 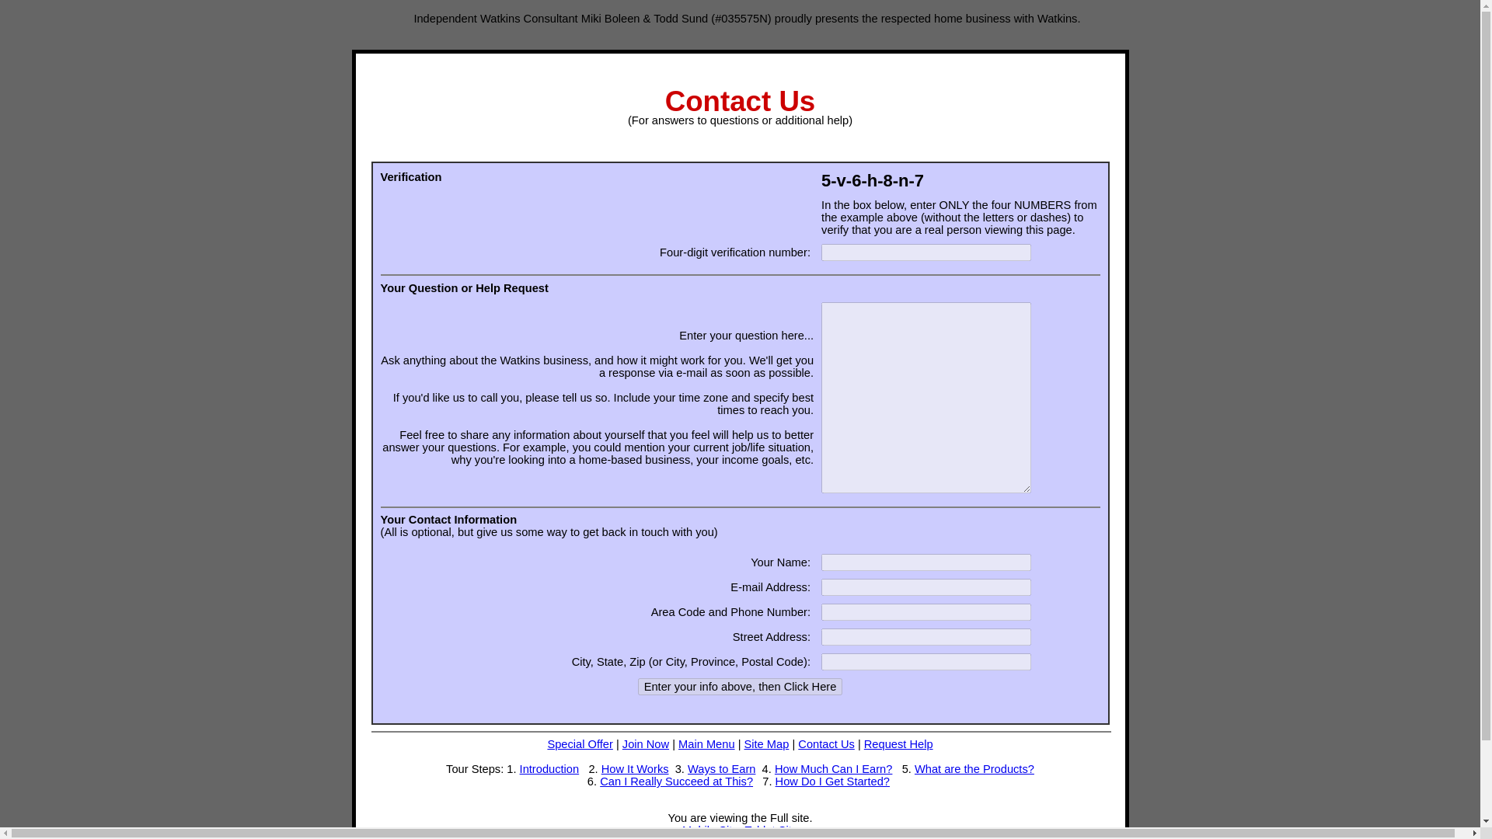 What do you see at coordinates (710, 830) in the screenshot?
I see `Mobile Site` at bounding box center [710, 830].